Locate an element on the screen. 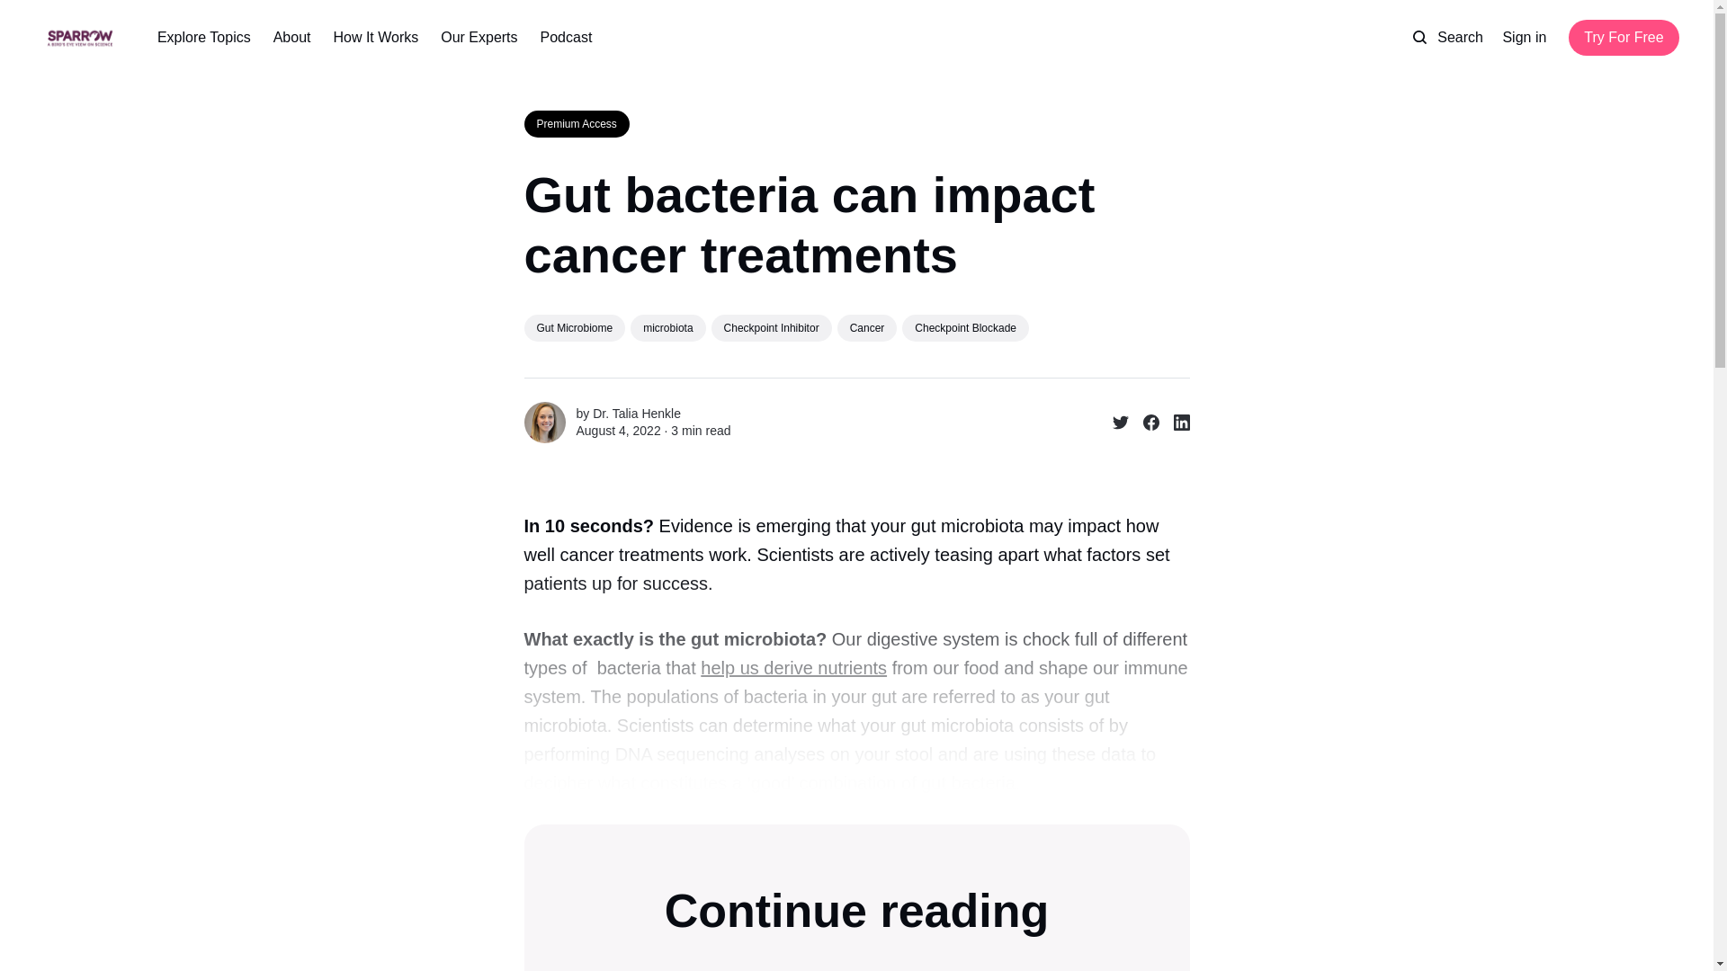  Checkpoint Blockade is located at coordinates (965, 327).